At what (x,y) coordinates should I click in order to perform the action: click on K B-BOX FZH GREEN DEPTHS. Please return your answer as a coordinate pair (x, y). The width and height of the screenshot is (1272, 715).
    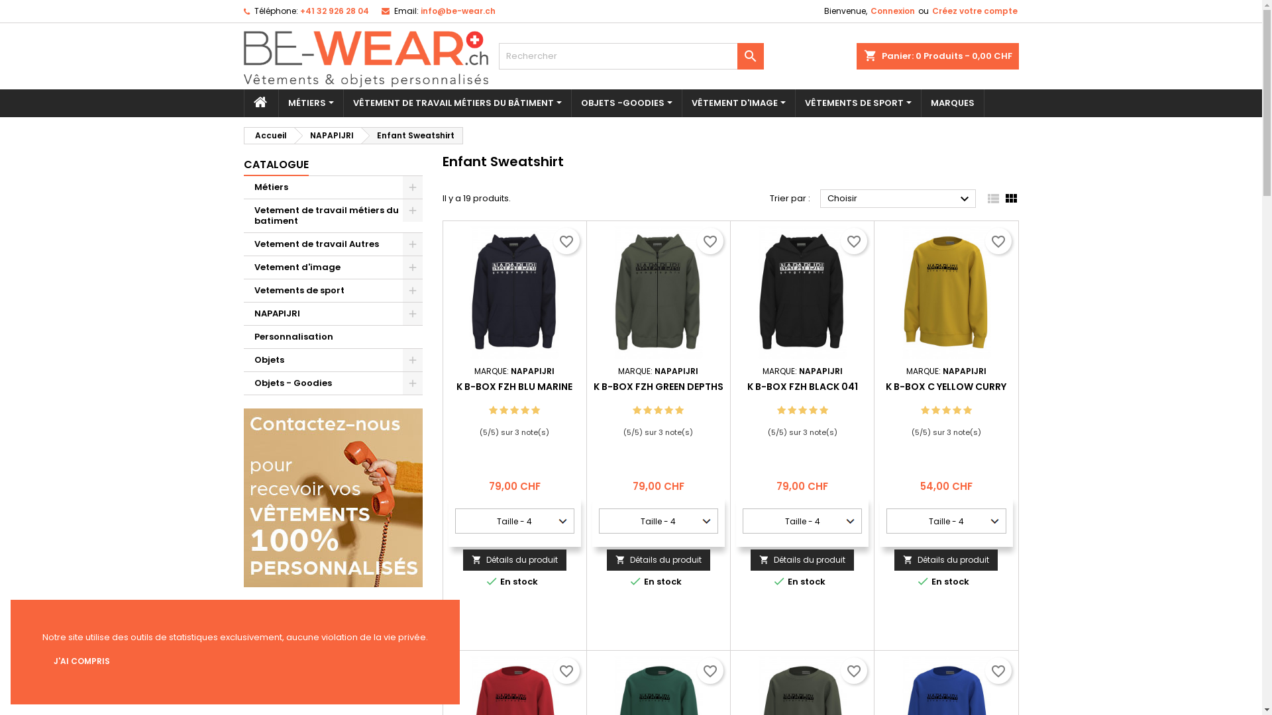
    Looking at the image, I should click on (659, 387).